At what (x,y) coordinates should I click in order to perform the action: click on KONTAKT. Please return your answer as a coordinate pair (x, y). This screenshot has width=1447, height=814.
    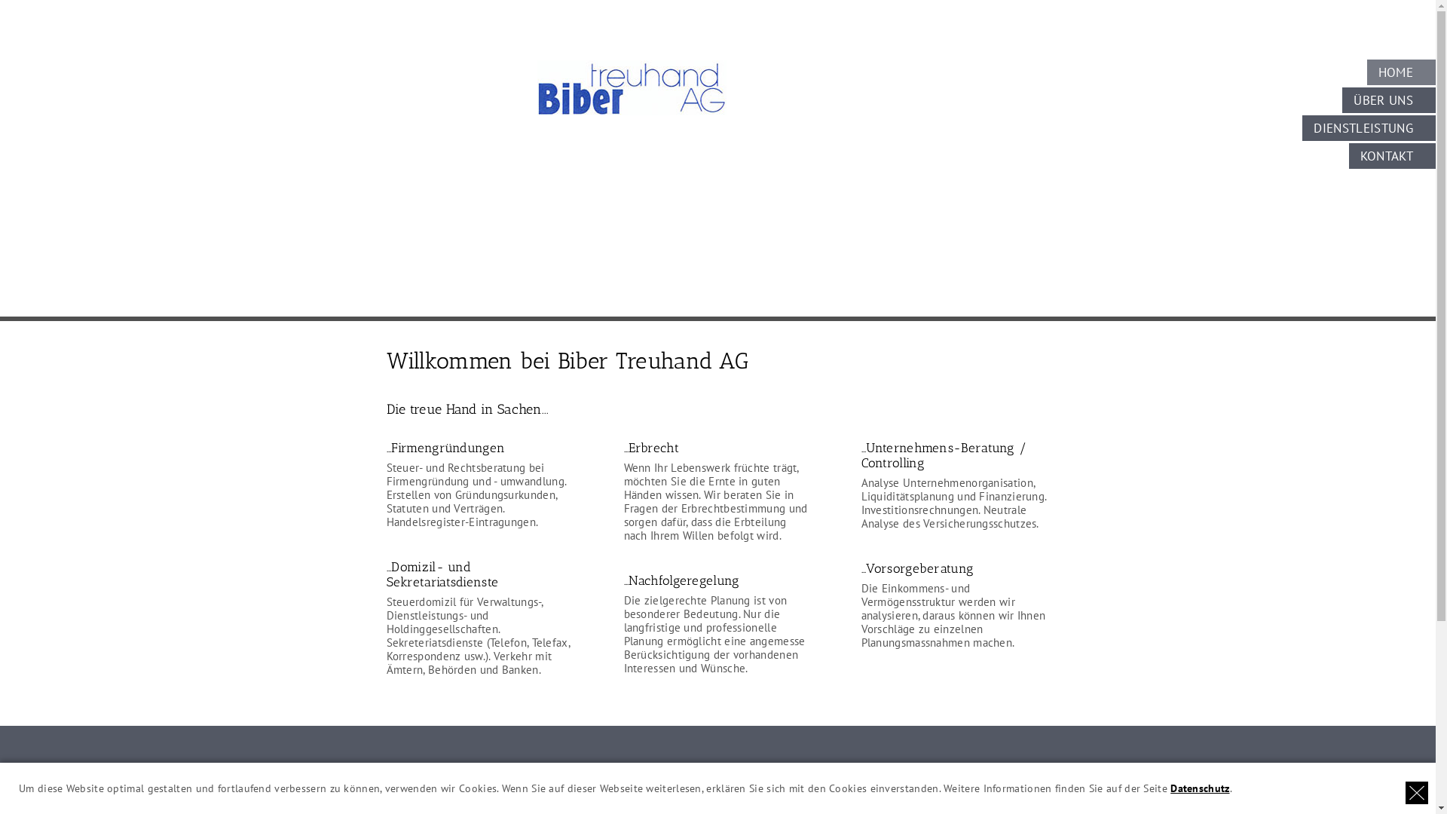
    Looking at the image, I should click on (1393, 156).